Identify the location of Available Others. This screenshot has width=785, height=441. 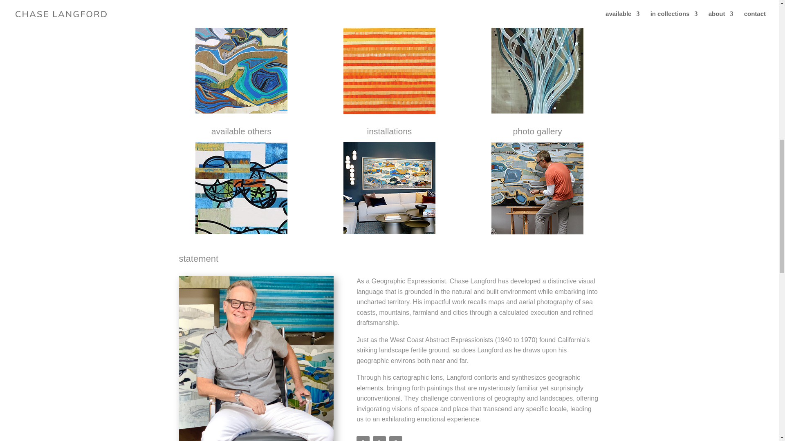
(241, 188).